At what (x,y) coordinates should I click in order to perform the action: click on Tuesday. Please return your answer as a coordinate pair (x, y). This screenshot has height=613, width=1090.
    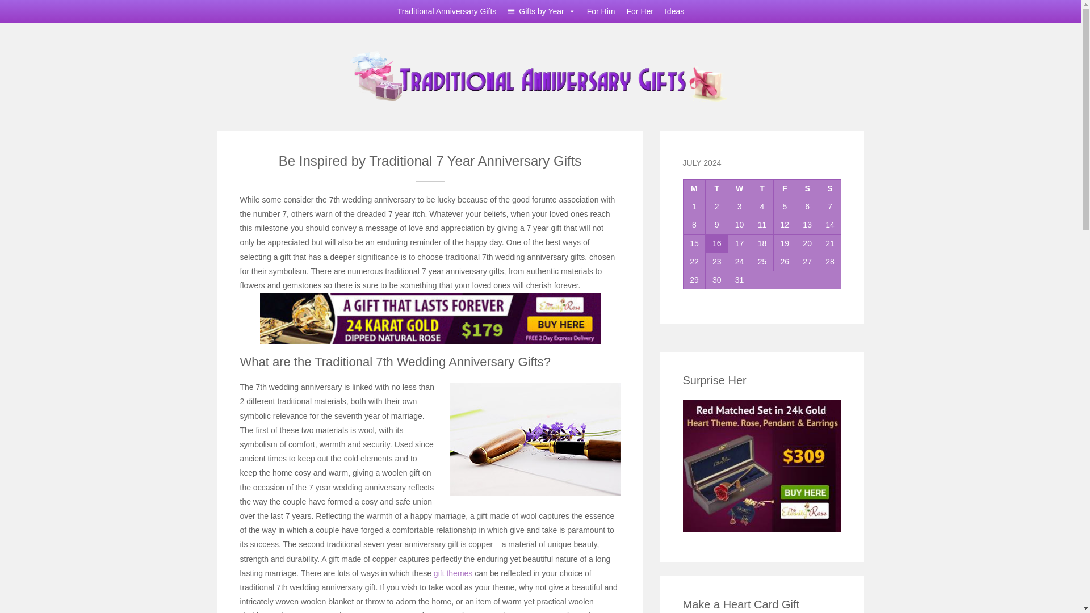
    Looking at the image, I should click on (716, 188).